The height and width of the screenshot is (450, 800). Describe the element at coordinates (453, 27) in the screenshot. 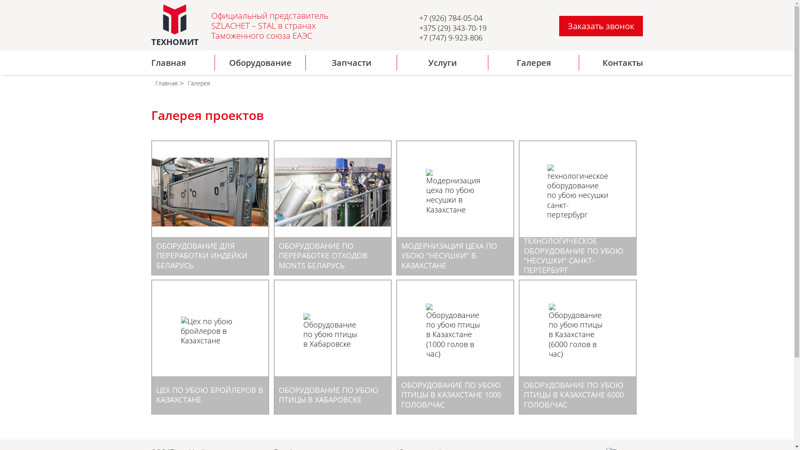

I see `+375 (29) 343-70-19` at that location.